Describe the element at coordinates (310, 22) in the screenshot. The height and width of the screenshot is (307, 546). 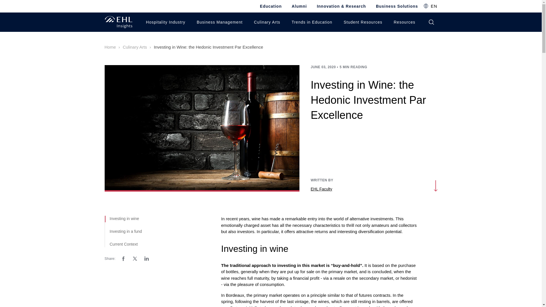
I see `Trends in Education` at that location.